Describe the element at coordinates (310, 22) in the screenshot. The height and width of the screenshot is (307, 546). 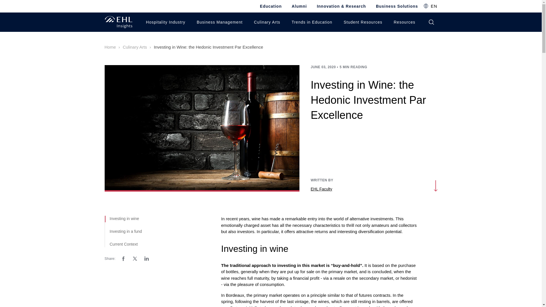
I see `Trends in Education` at that location.